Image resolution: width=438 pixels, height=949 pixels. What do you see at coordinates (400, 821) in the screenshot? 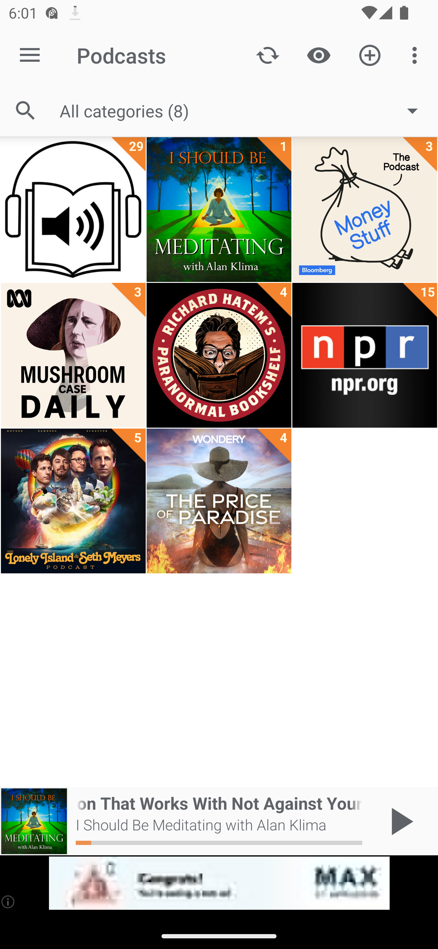
I see `Play / Pause` at bounding box center [400, 821].